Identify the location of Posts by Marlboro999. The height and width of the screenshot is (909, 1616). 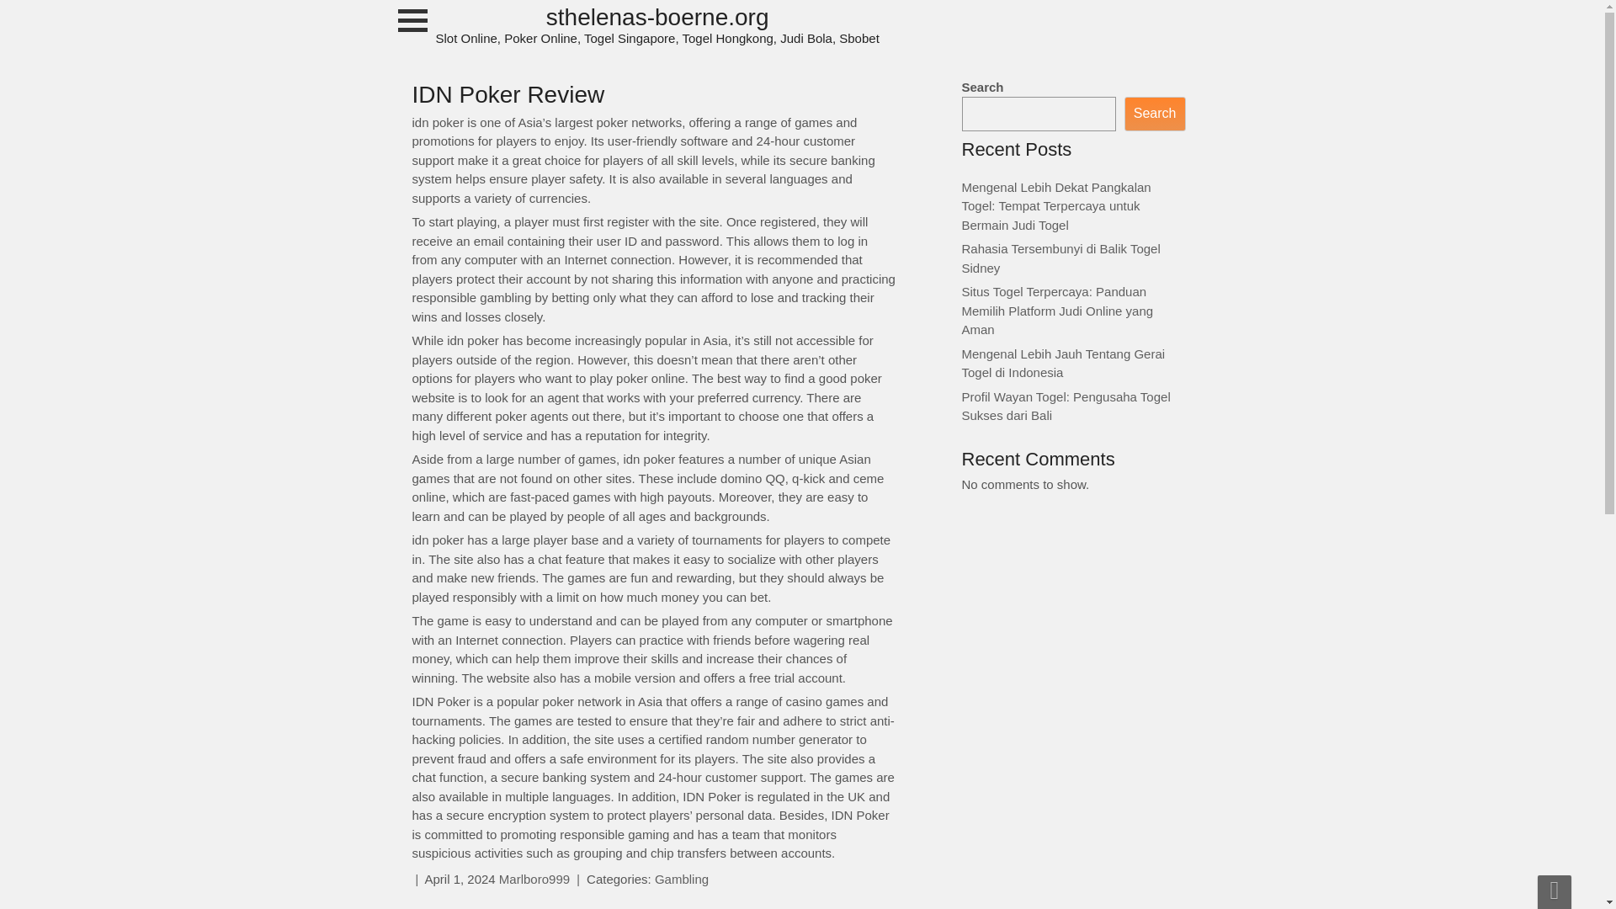
(534, 879).